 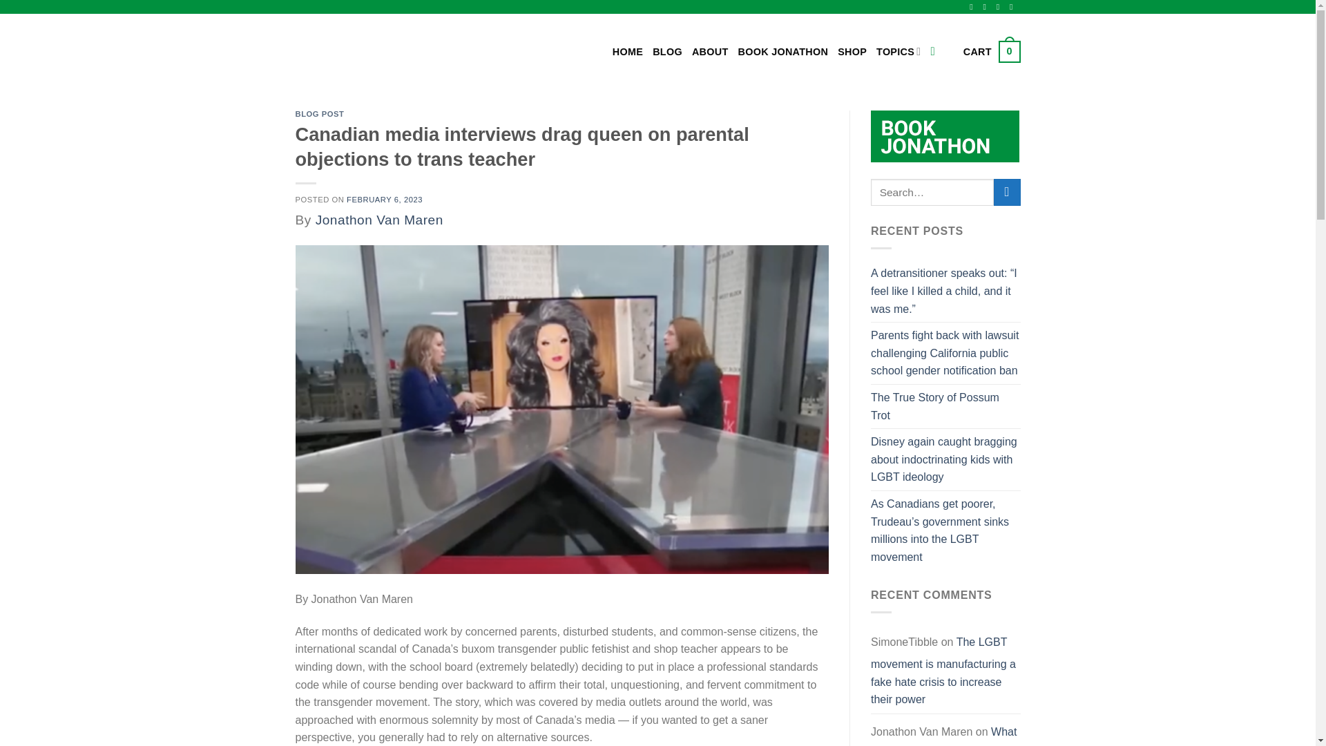 What do you see at coordinates (384, 199) in the screenshot?
I see `FEBRUARY 6, 2023` at bounding box center [384, 199].